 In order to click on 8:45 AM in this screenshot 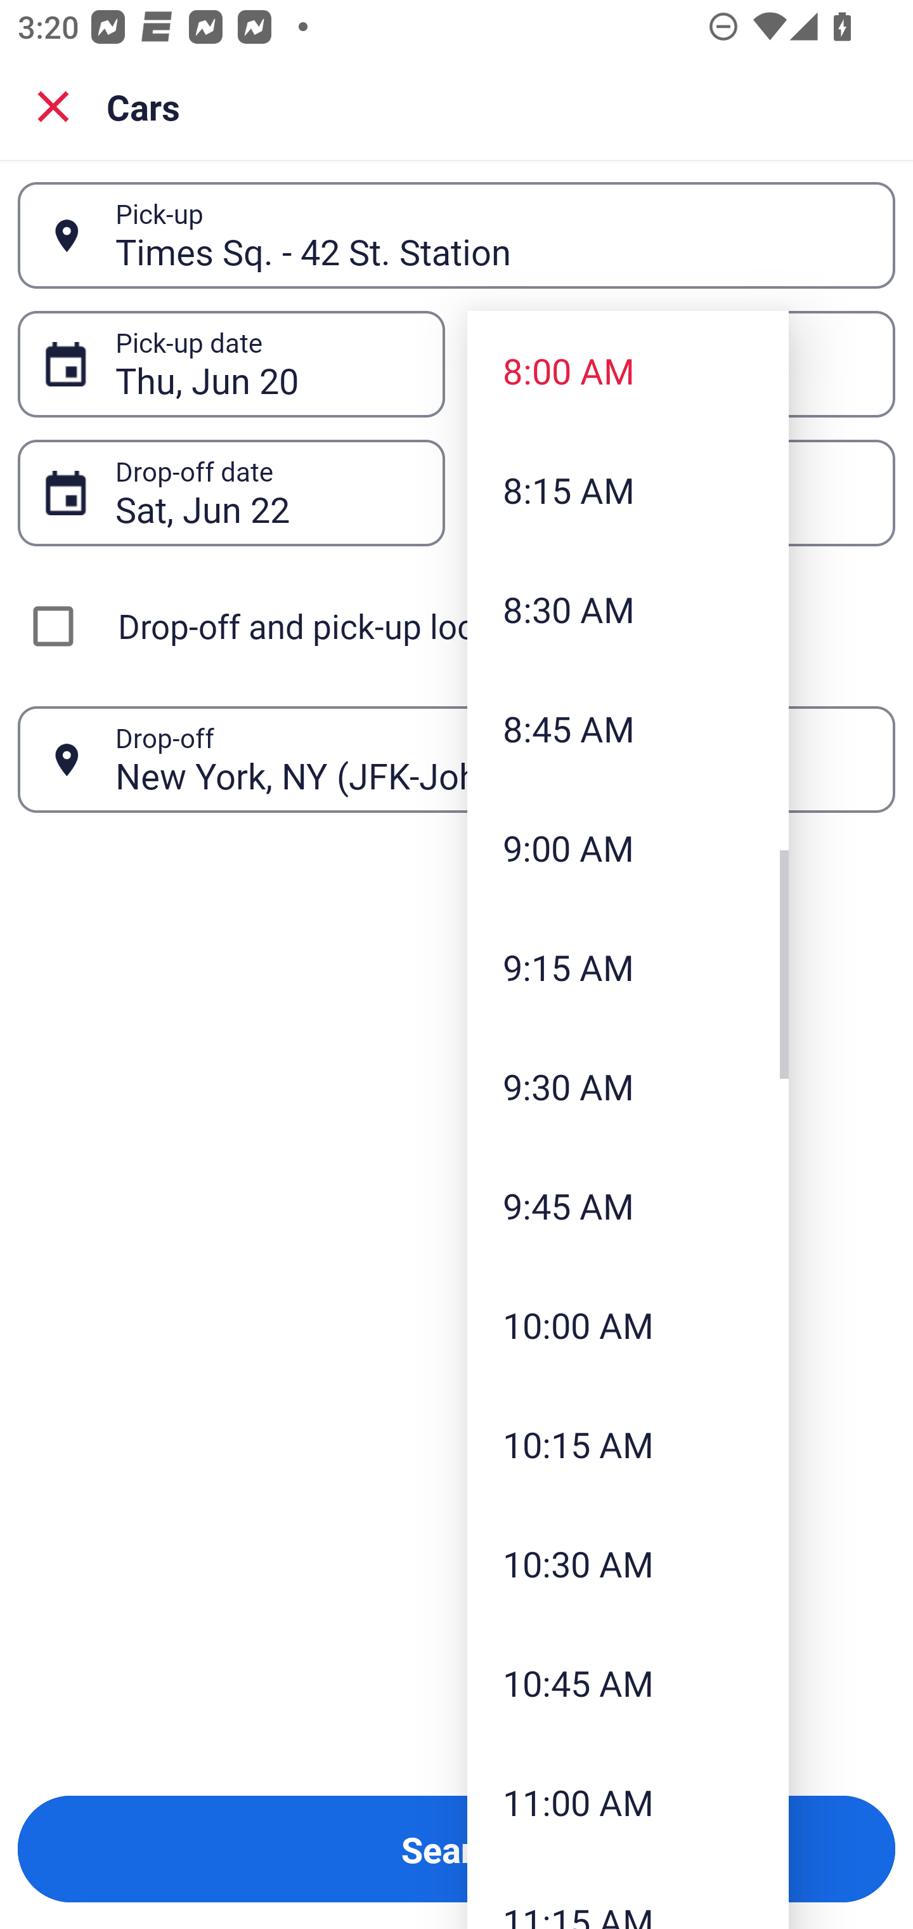, I will do `click(628, 728)`.